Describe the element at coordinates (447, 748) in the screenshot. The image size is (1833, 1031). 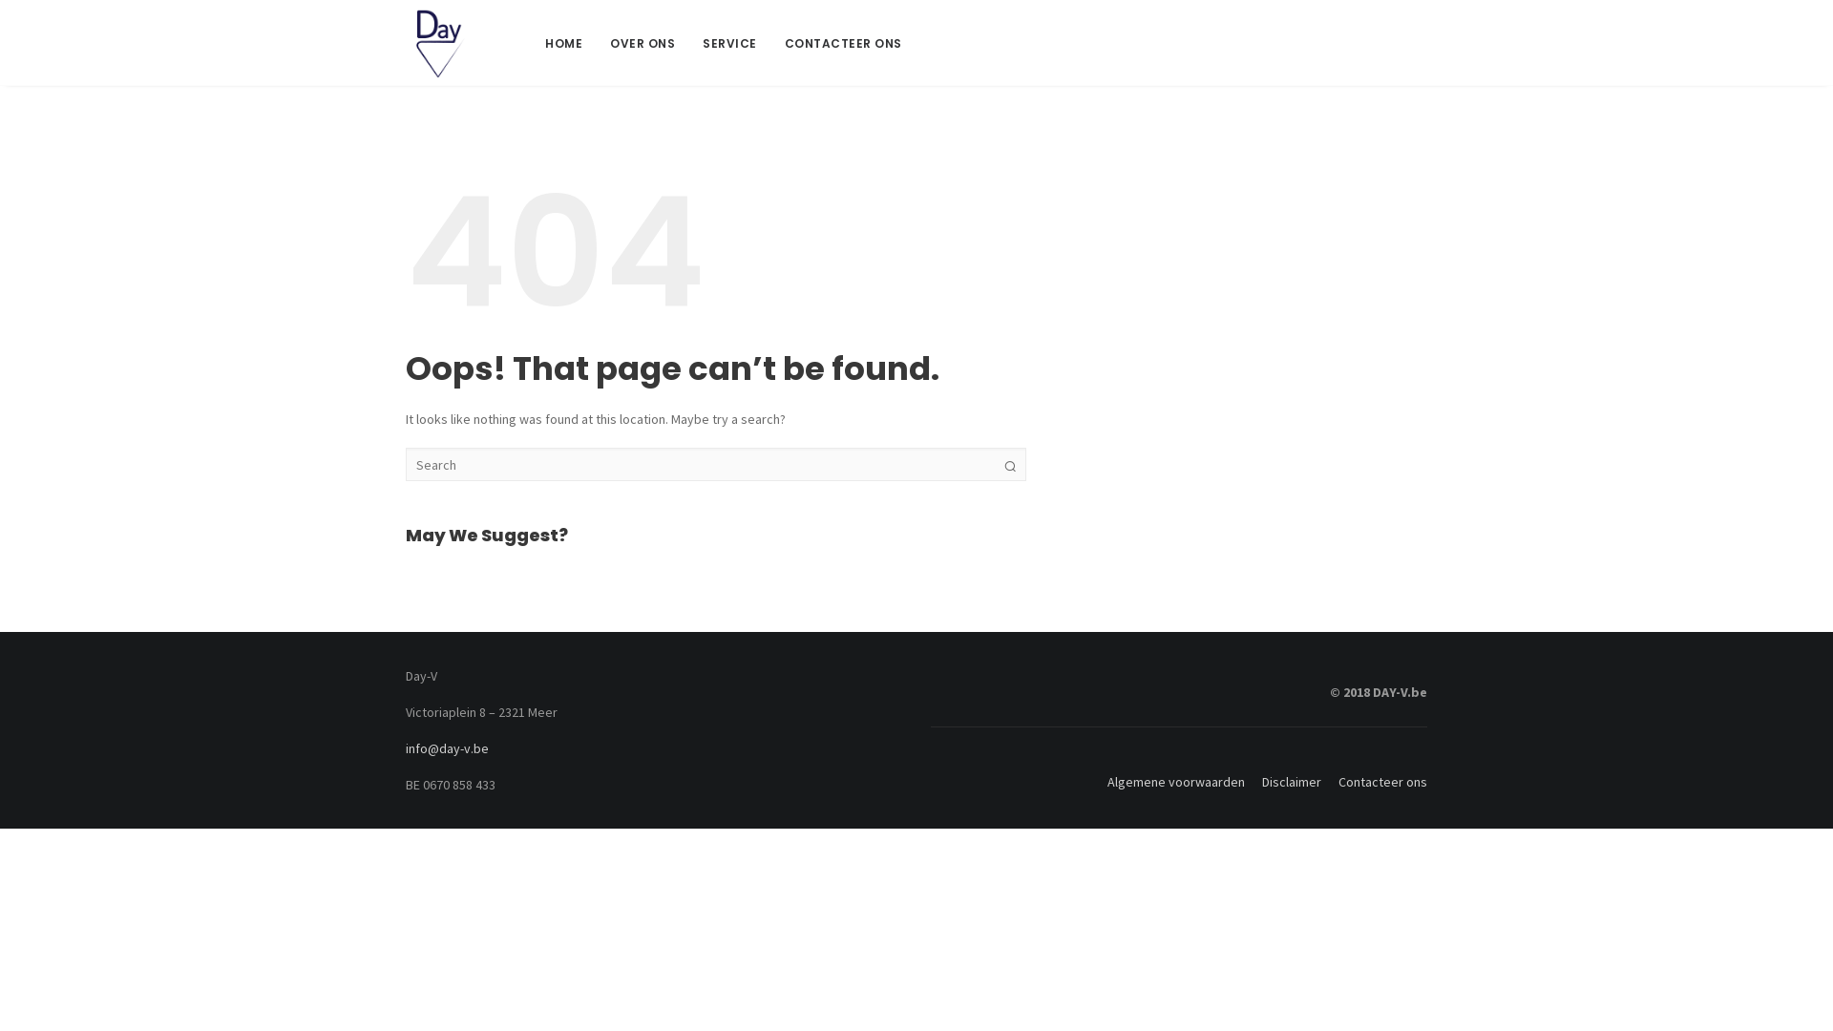
I see `info@day-v.be` at that location.